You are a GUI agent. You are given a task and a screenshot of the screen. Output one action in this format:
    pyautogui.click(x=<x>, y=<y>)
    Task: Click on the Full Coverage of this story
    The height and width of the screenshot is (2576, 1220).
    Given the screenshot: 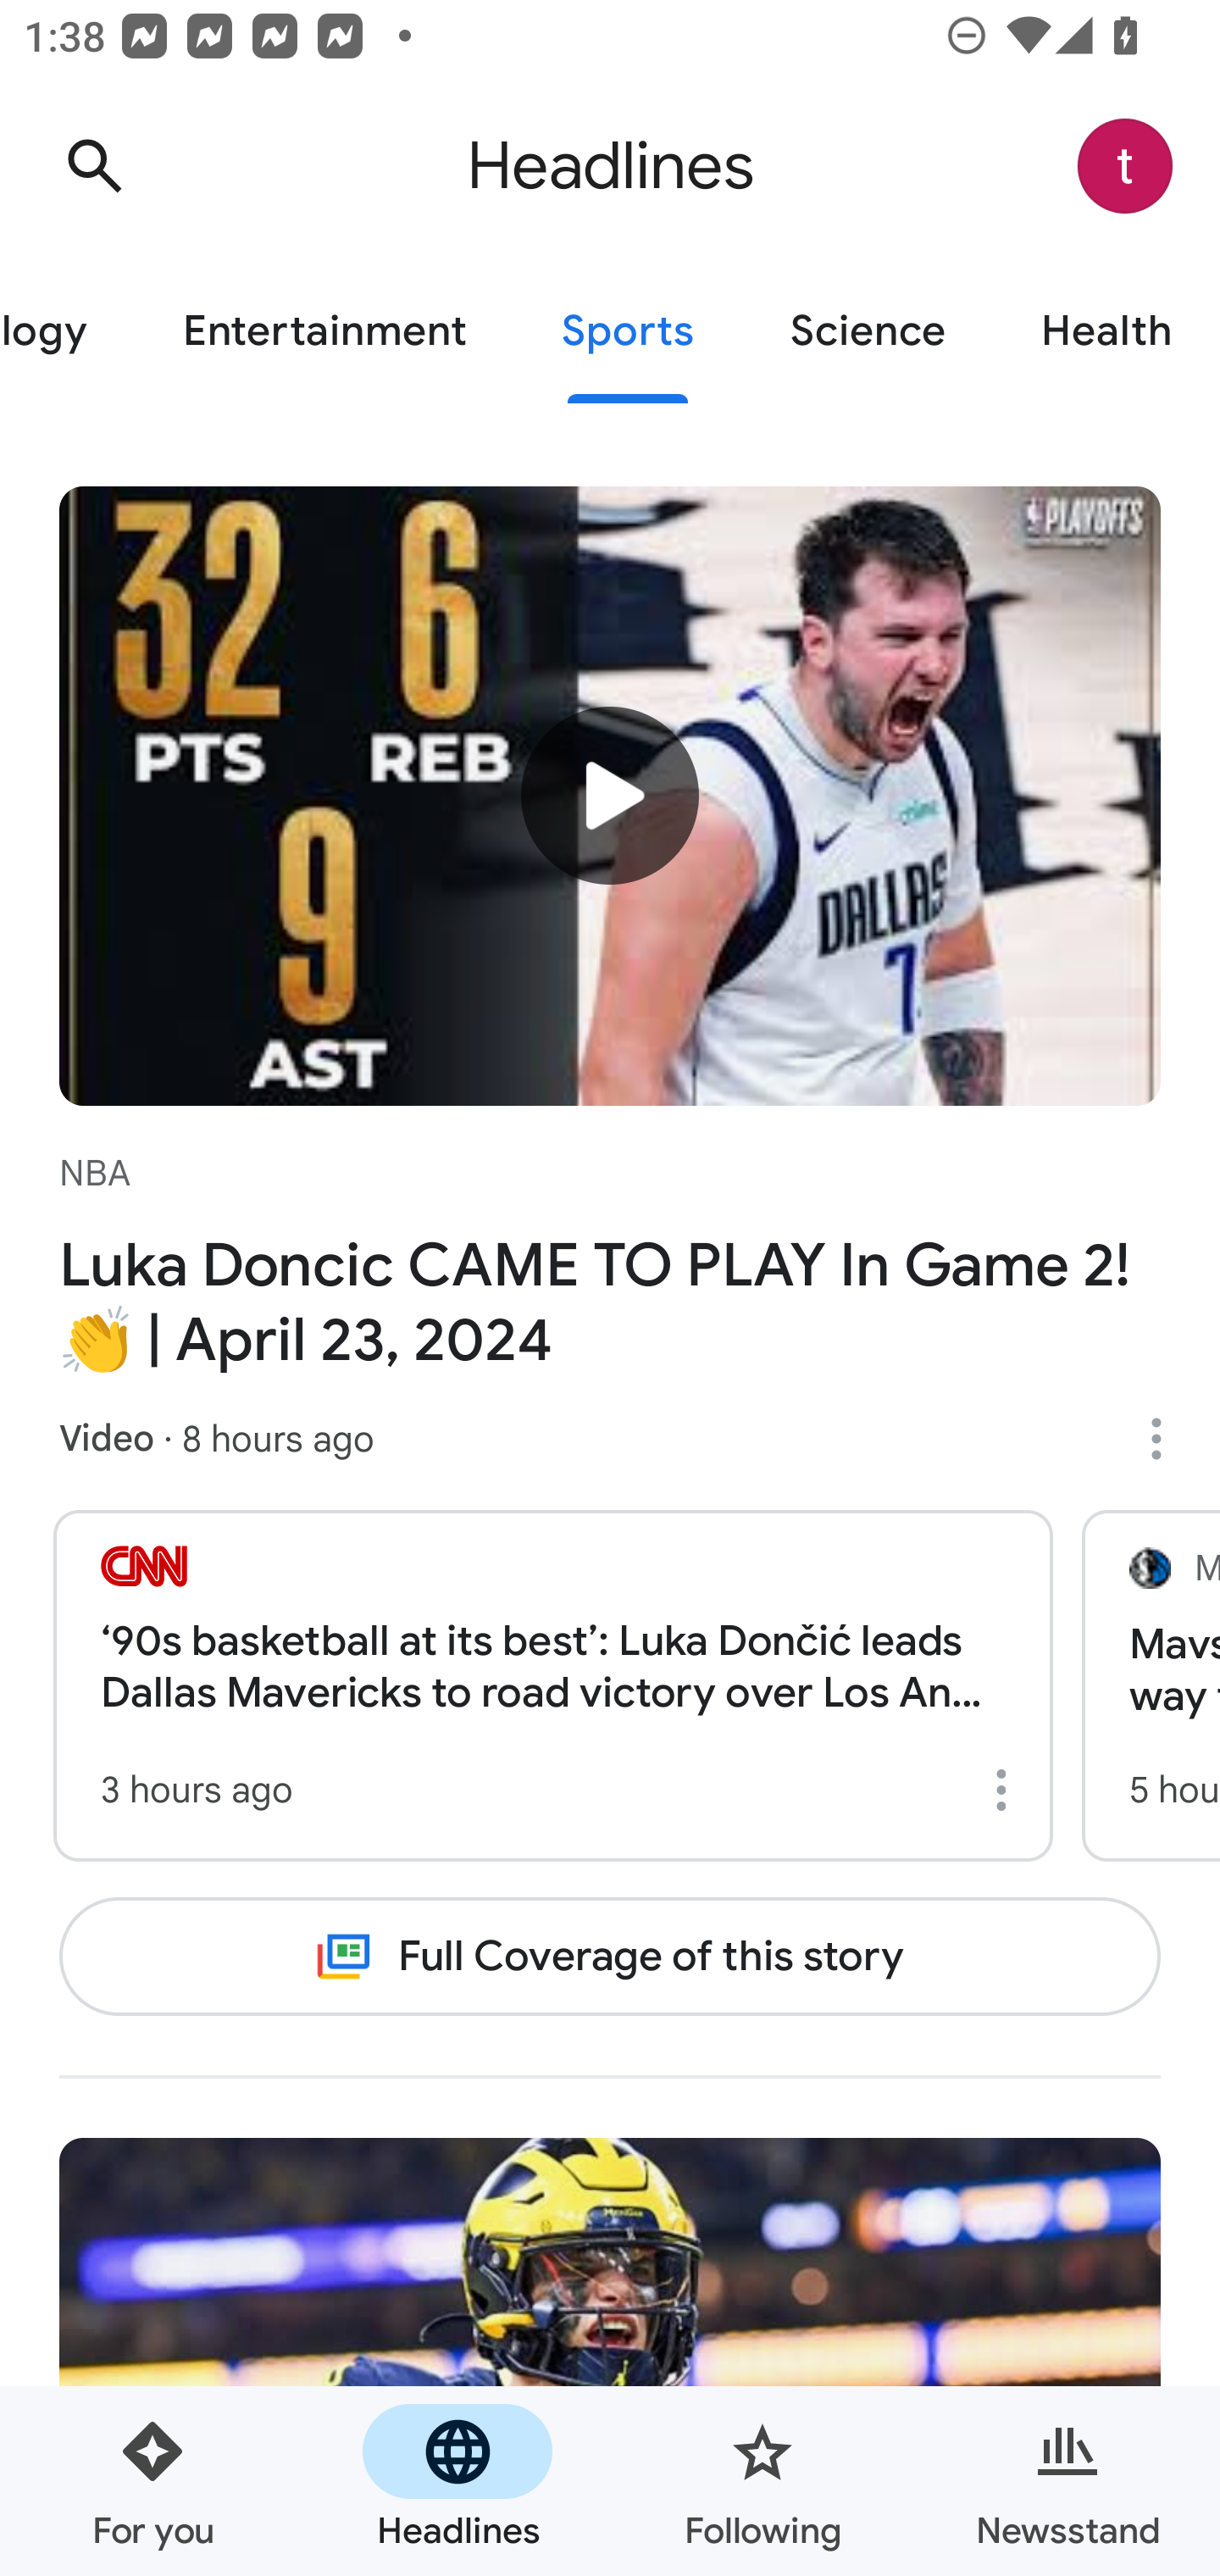 What is the action you would take?
    pyautogui.click(x=610, y=1957)
    